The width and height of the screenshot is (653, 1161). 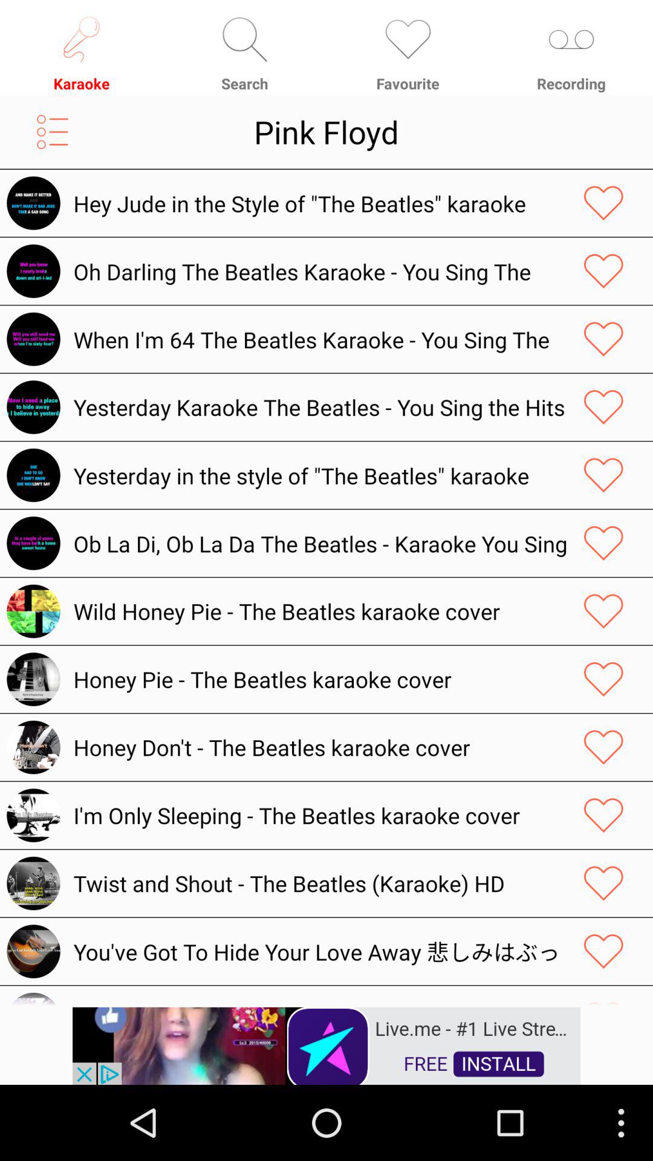 I want to click on love track, so click(x=603, y=883).